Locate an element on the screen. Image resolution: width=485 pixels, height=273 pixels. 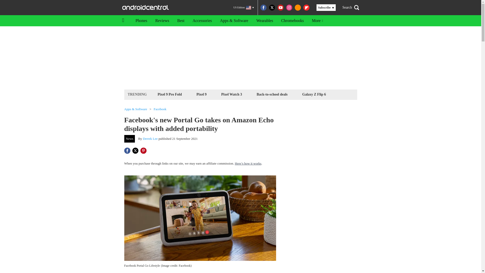
Back-to-school deals is located at coordinates (272, 94).